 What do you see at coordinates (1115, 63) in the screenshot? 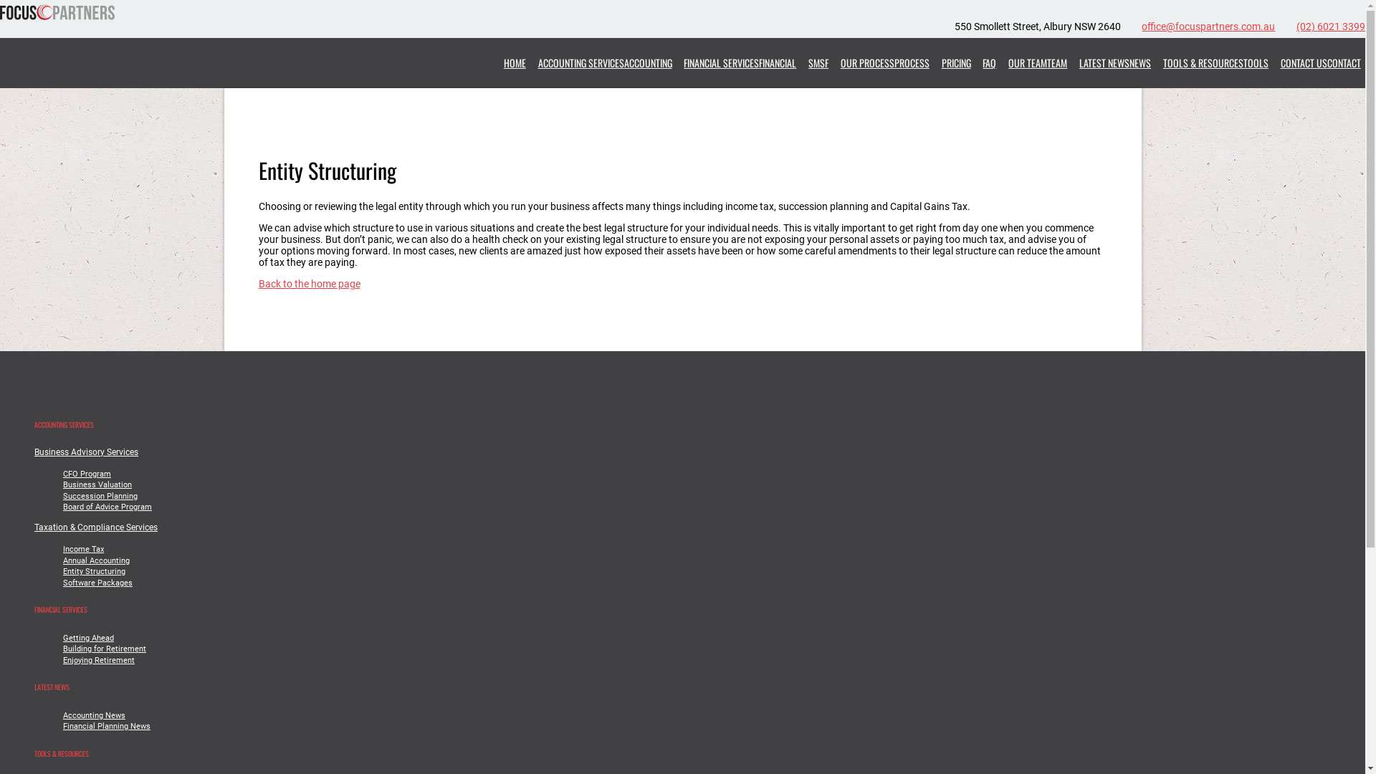
I see `LATEST NEWSNEWS` at bounding box center [1115, 63].